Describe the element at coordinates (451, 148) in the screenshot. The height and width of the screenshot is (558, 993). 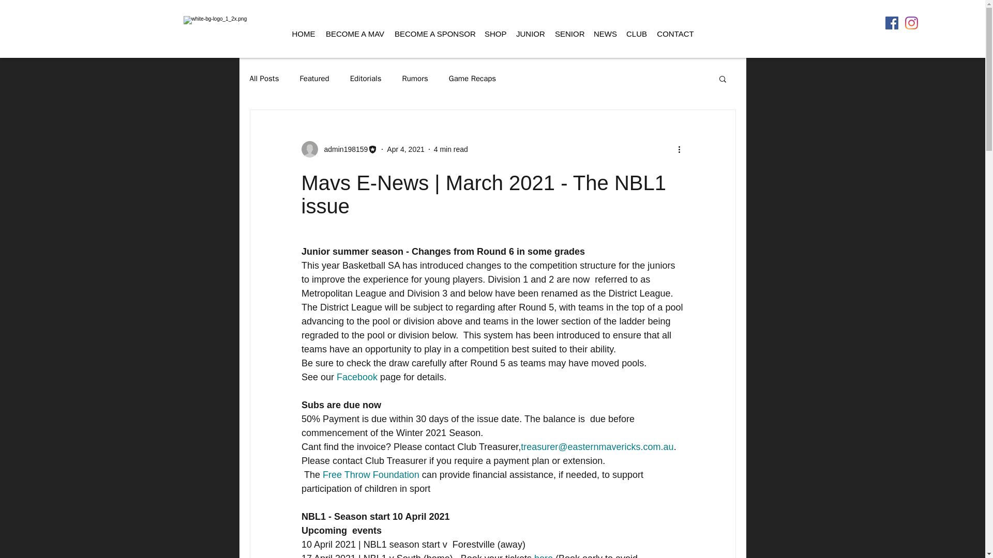
I see `4 min read` at that location.